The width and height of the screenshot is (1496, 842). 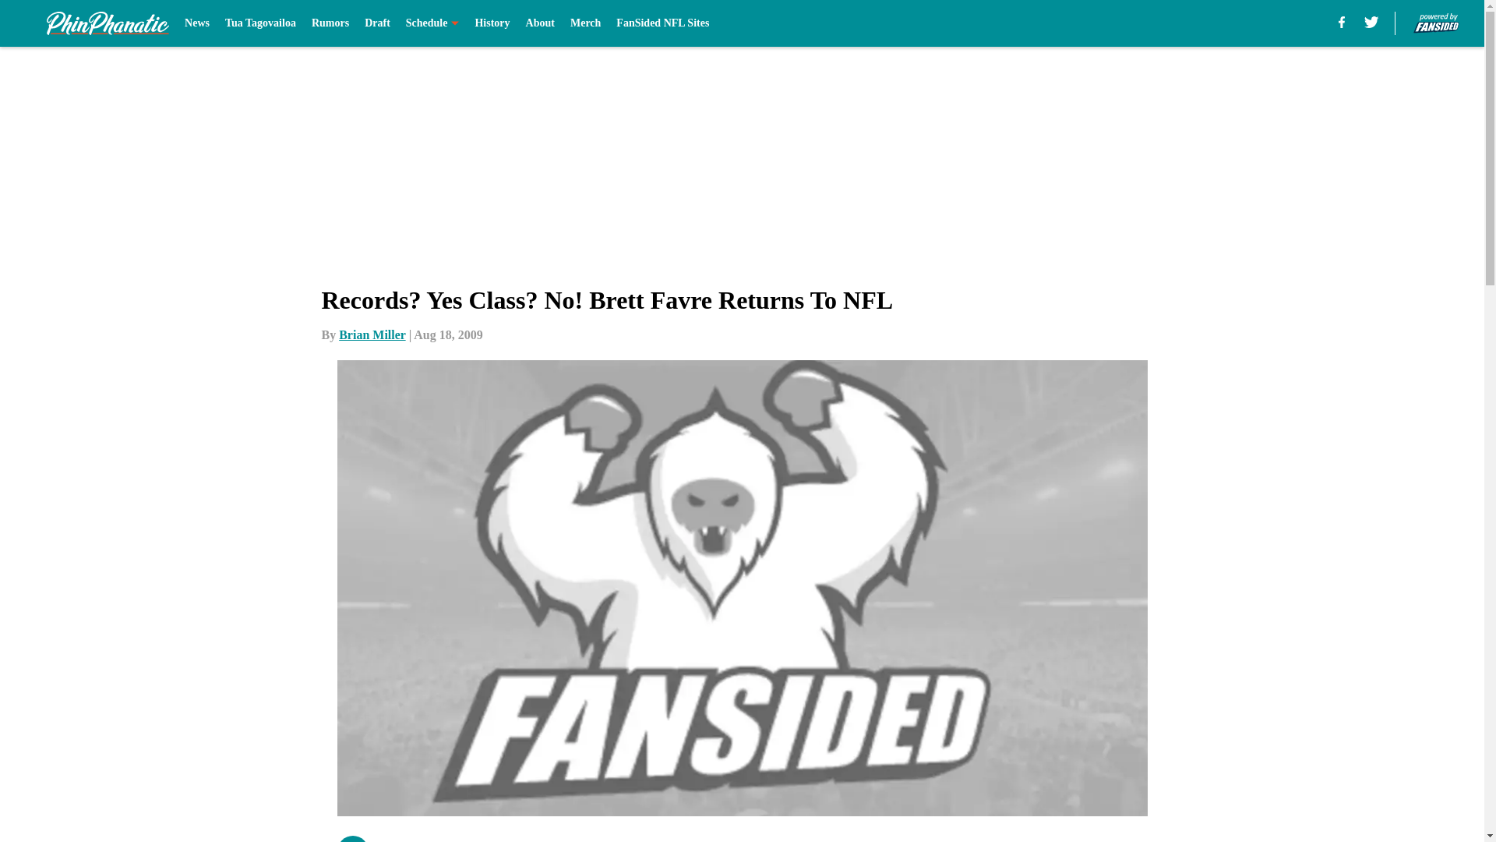 I want to click on Draft, so click(x=377, y=23).